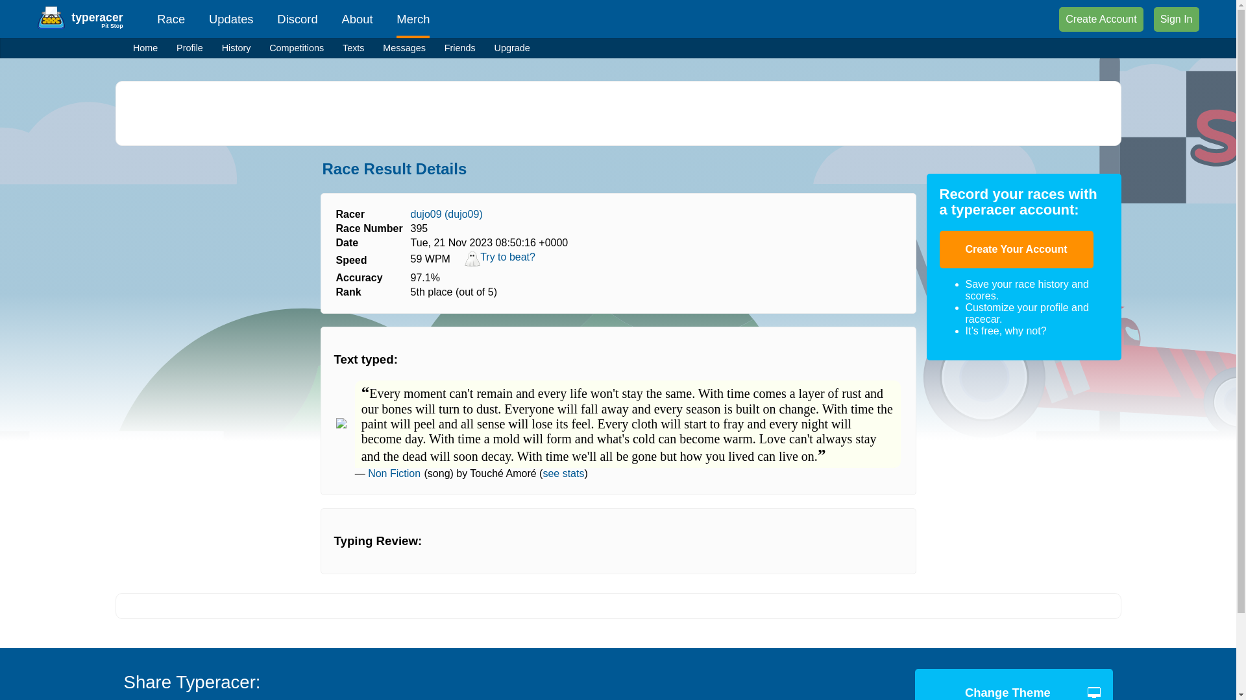 The image size is (1246, 700). Describe the element at coordinates (563, 473) in the screenshot. I see `see stats` at that location.